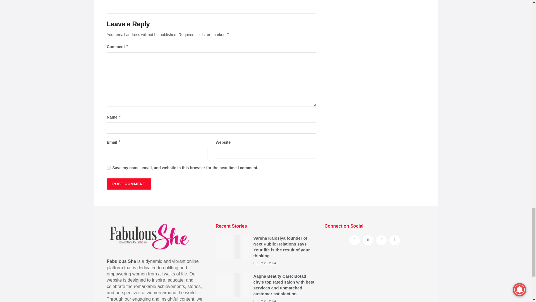  I want to click on Post Comment, so click(128, 184).